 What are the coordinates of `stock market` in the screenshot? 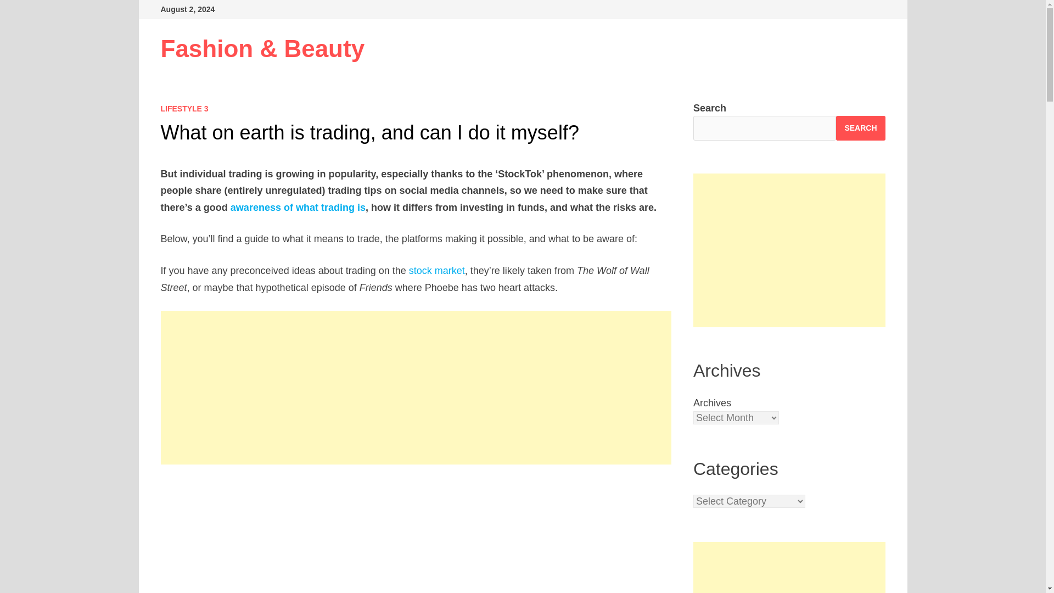 It's located at (436, 270).